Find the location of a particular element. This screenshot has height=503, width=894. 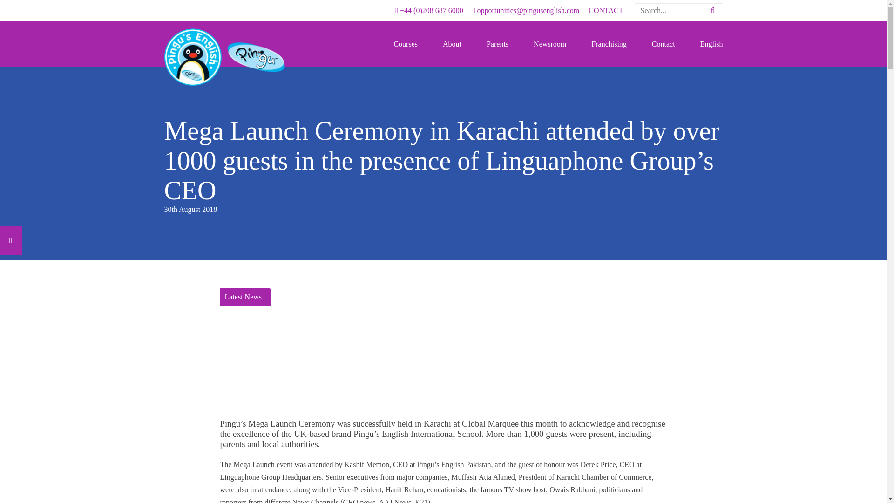

CONTACT is located at coordinates (605, 10).